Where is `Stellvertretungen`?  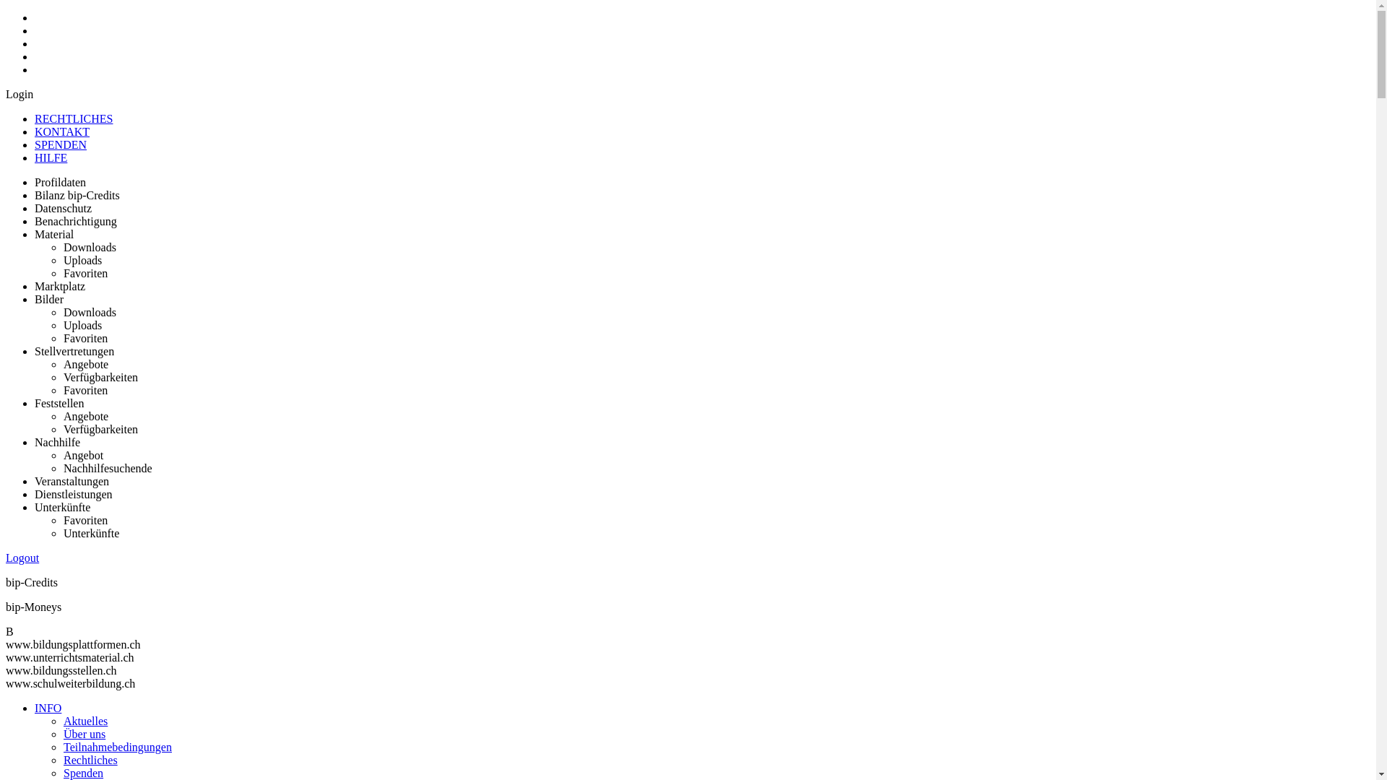 Stellvertretungen is located at coordinates (74, 351).